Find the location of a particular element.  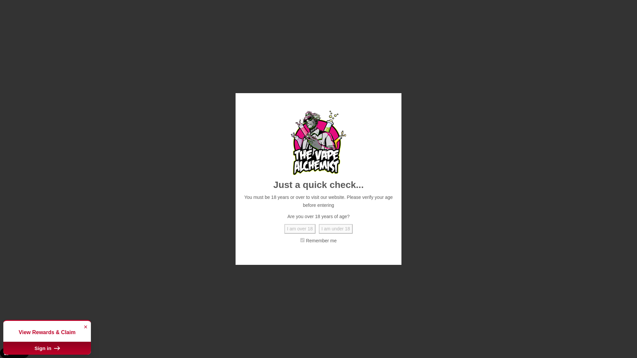

I am over 18 is located at coordinates (300, 229).